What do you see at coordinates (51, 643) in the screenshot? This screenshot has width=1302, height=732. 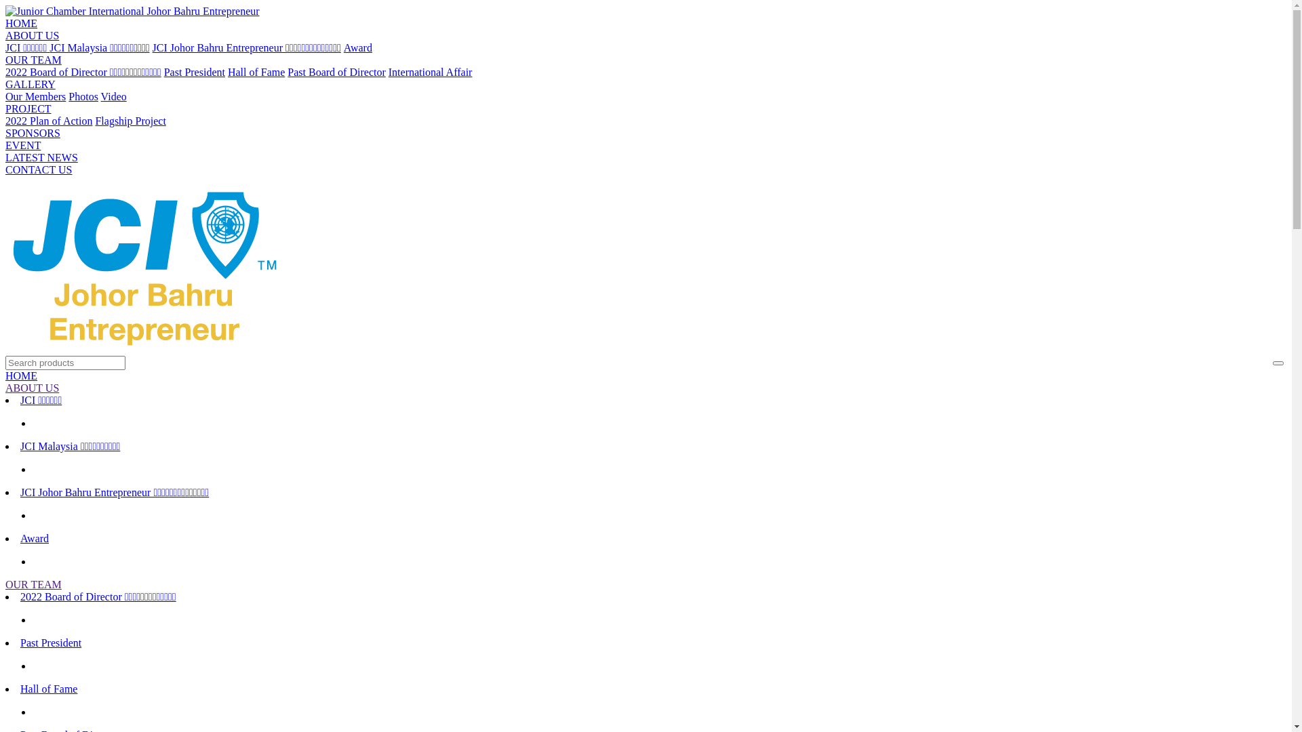 I see `Past President` at bounding box center [51, 643].